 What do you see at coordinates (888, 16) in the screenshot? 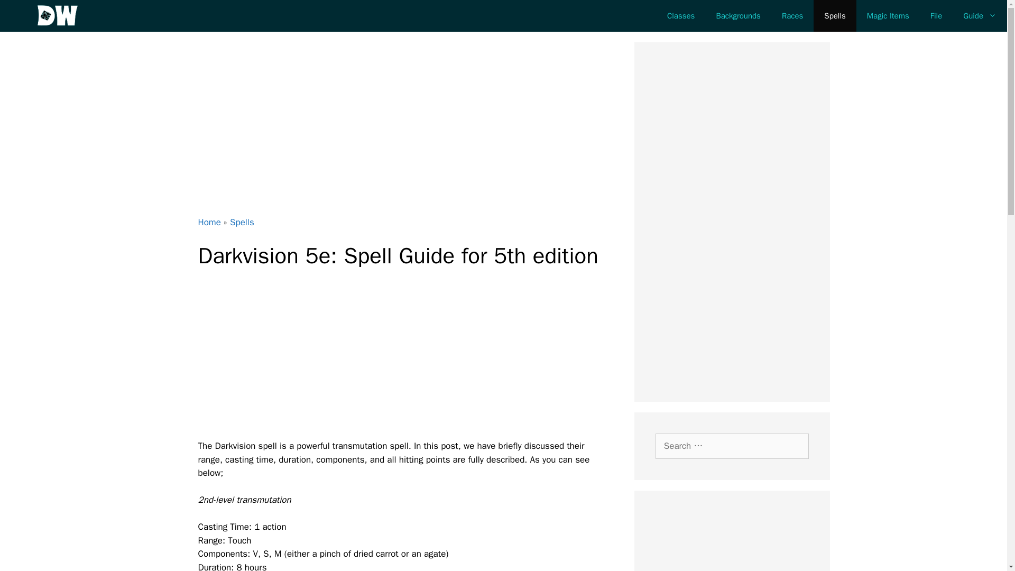
I see `Magic Items` at bounding box center [888, 16].